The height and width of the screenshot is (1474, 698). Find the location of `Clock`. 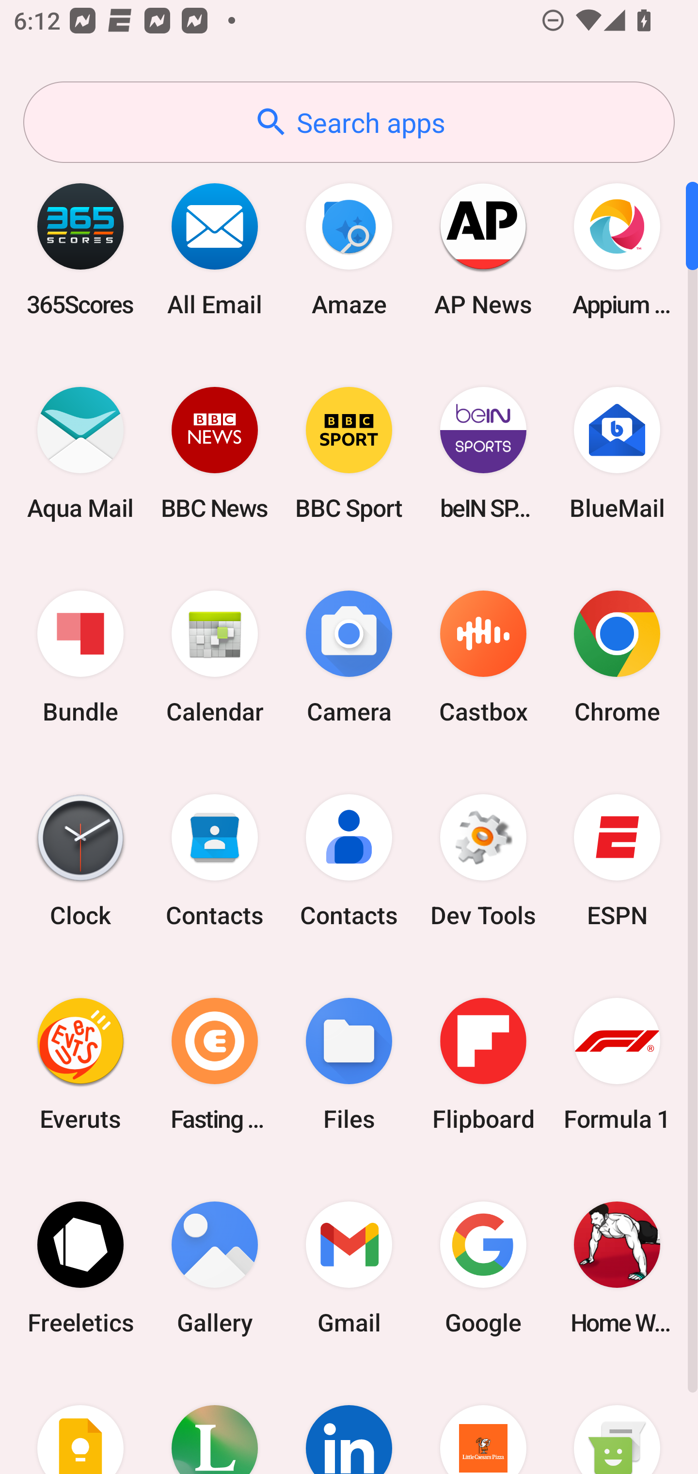

Clock is located at coordinates (80, 861).